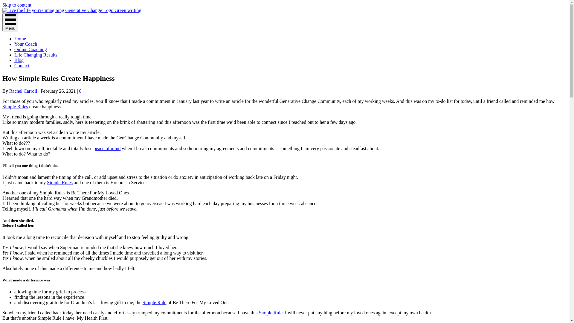 Image resolution: width=574 pixels, height=323 pixels. I want to click on Simple Rules, so click(15, 106).